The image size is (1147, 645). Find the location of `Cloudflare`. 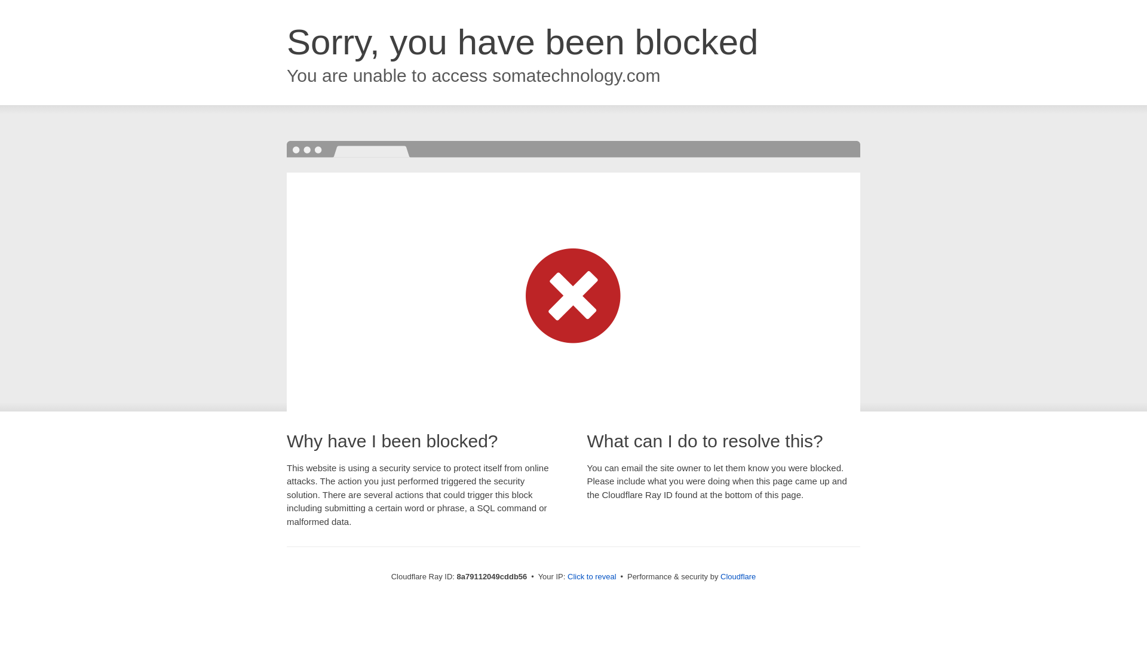

Cloudflare is located at coordinates (738, 576).